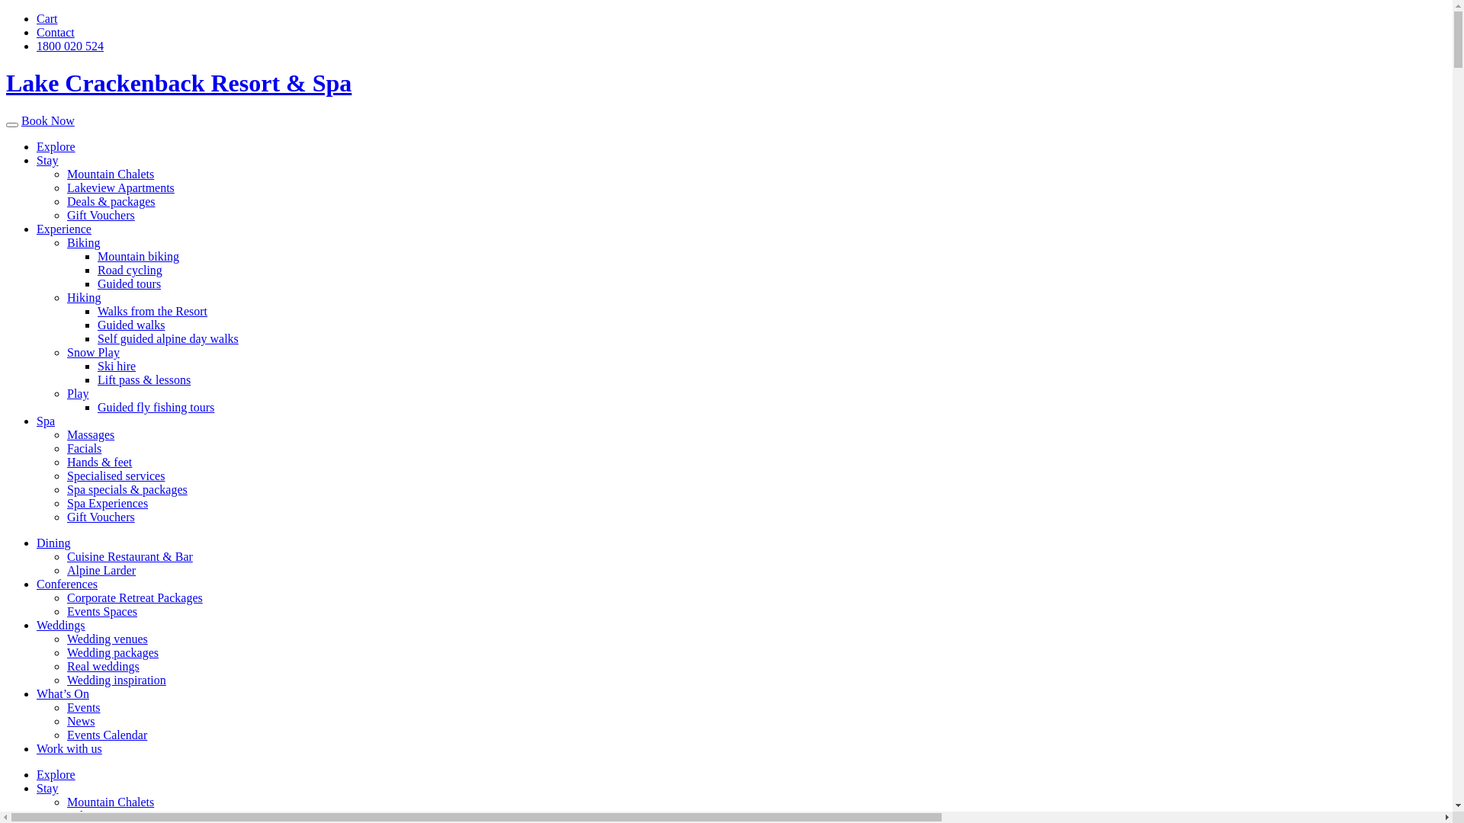  What do you see at coordinates (81, 721) in the screenshot?
I see `News` at bounding box center [81, 721].